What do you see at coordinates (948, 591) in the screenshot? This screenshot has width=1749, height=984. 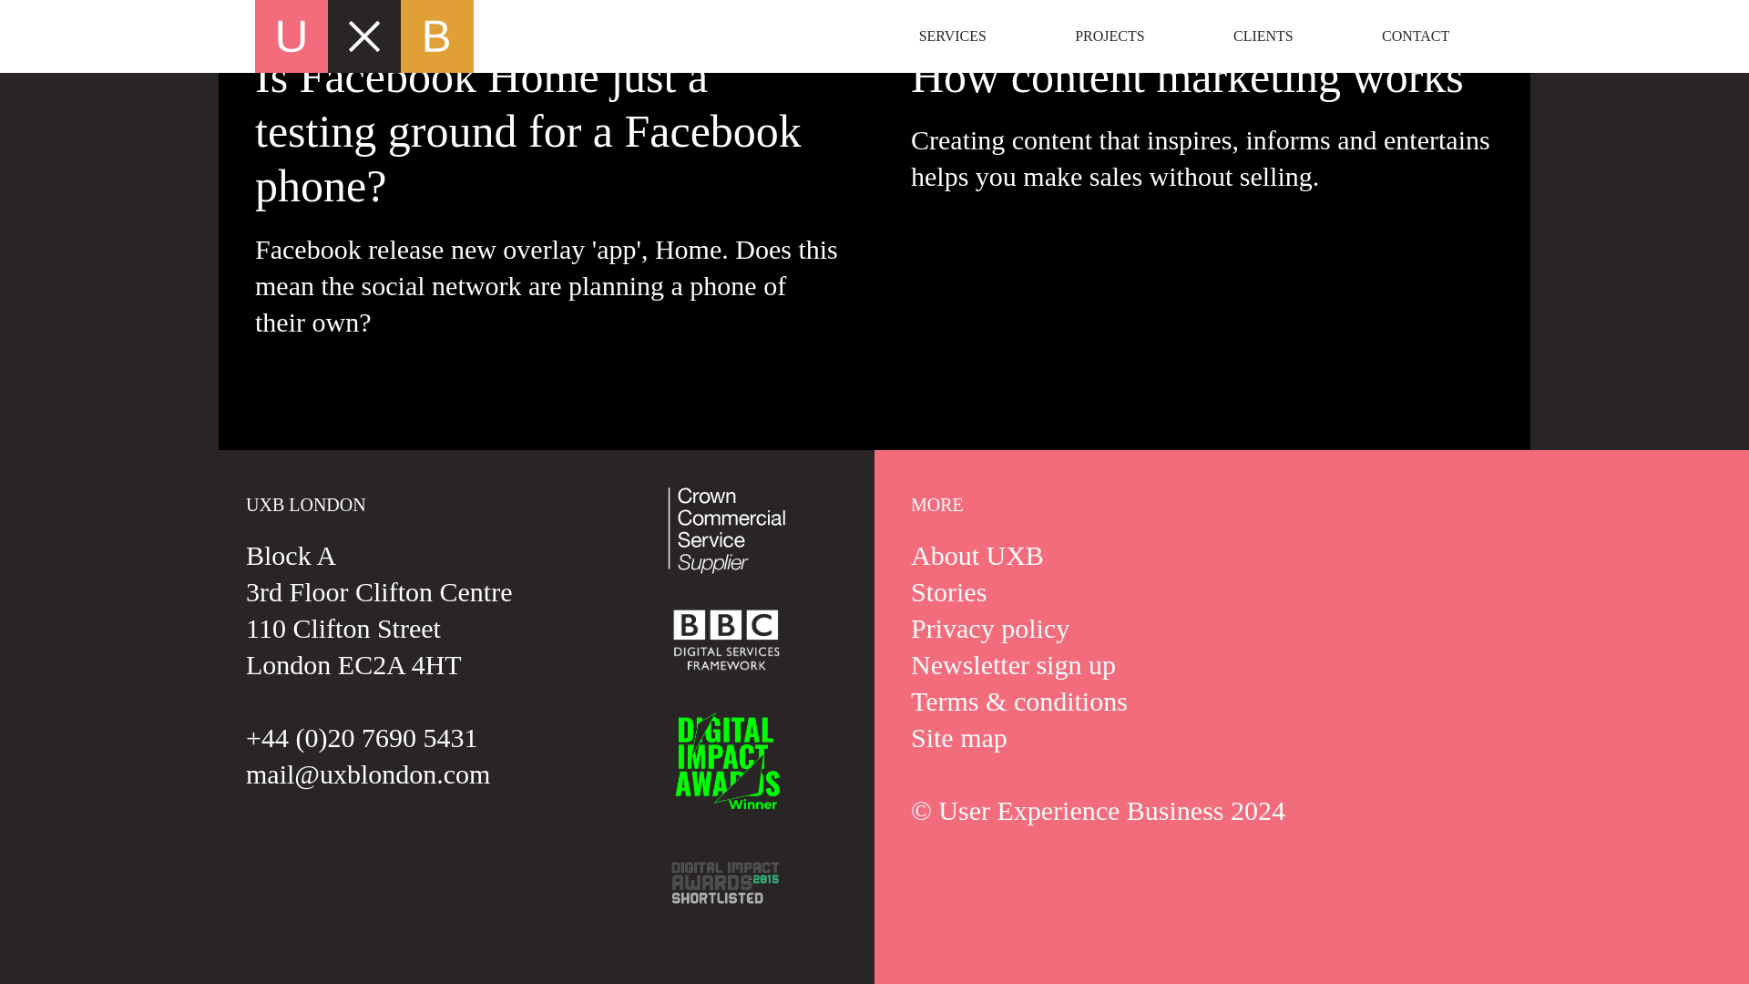 I see `Stories` at bounding box center [948, 591].